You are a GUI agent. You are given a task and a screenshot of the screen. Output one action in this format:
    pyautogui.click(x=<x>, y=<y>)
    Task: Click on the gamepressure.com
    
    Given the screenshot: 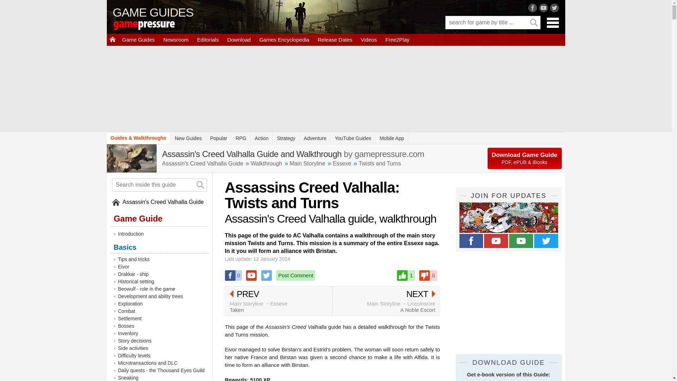 What is the action you would take?
    pyautogui.click(x=154, y=26)
    